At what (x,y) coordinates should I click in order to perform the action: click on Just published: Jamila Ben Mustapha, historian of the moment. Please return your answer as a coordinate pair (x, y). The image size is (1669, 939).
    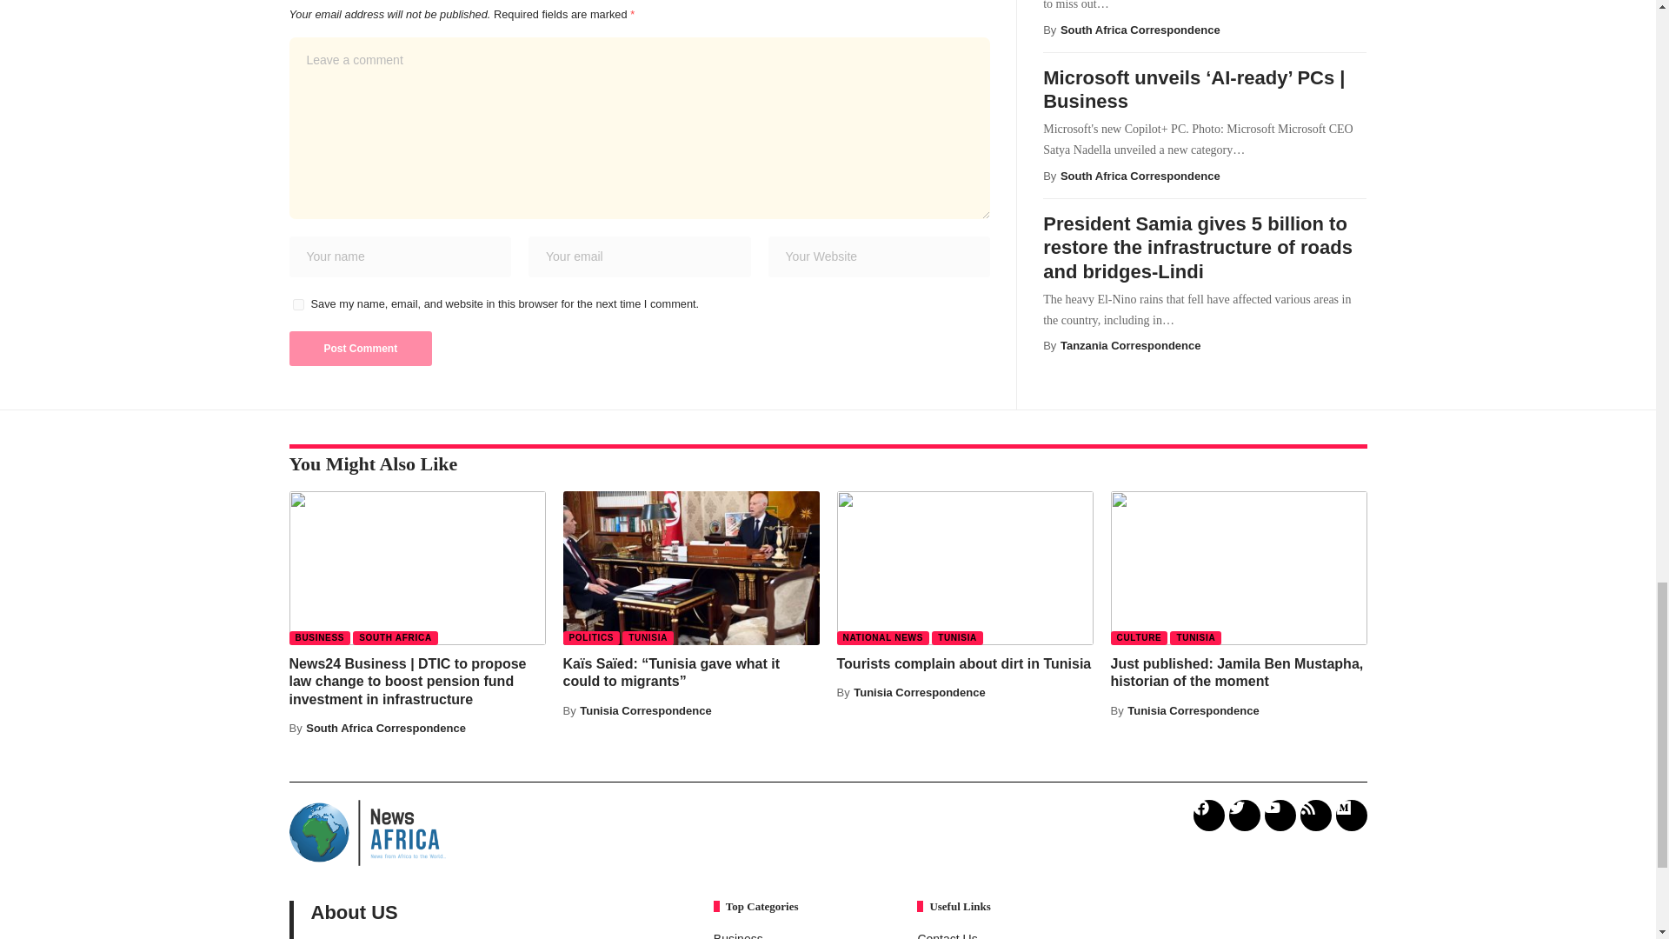
    Looking at the image, I should click on (1239, 567).